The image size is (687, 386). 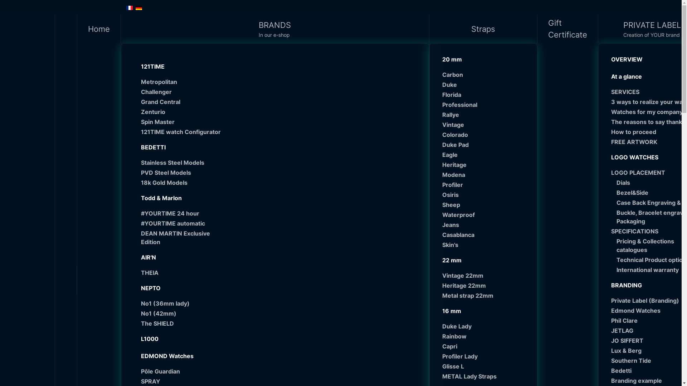 What do you see at coordinates (178, 66) in the screenshot?
I see `121TIME` at bounding box center [178, 66].